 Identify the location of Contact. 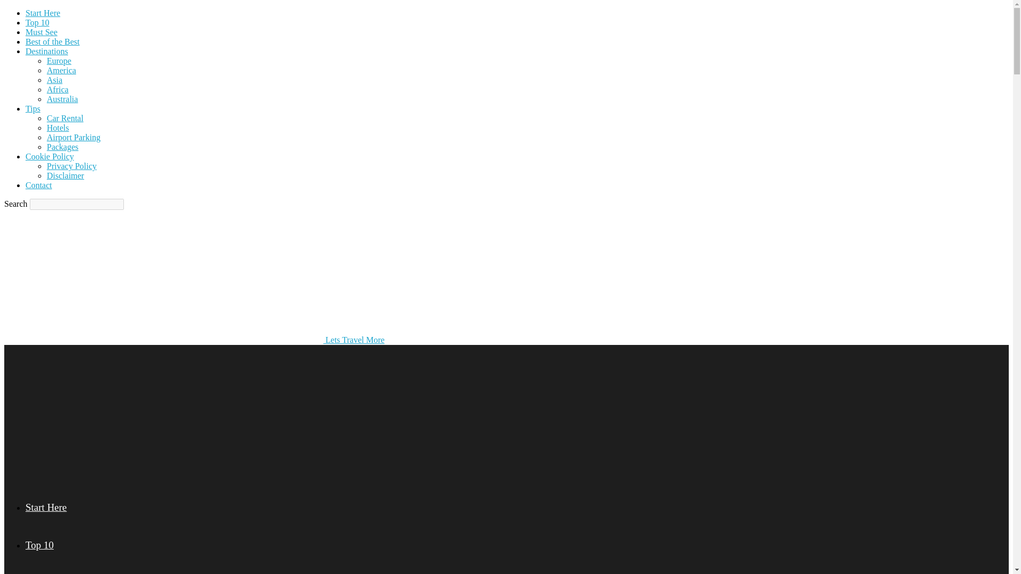
(38, 185).